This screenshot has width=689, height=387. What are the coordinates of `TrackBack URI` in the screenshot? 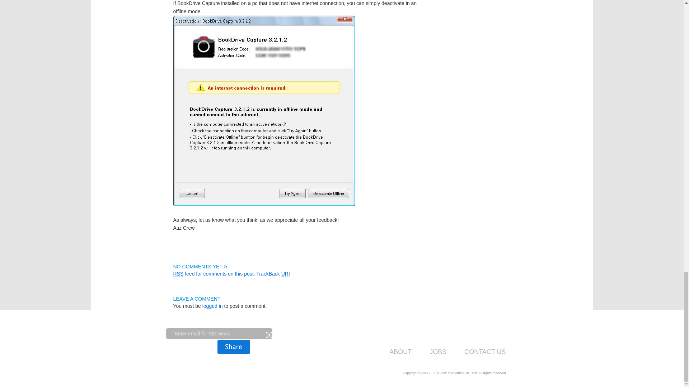 It's located at (273, 274).